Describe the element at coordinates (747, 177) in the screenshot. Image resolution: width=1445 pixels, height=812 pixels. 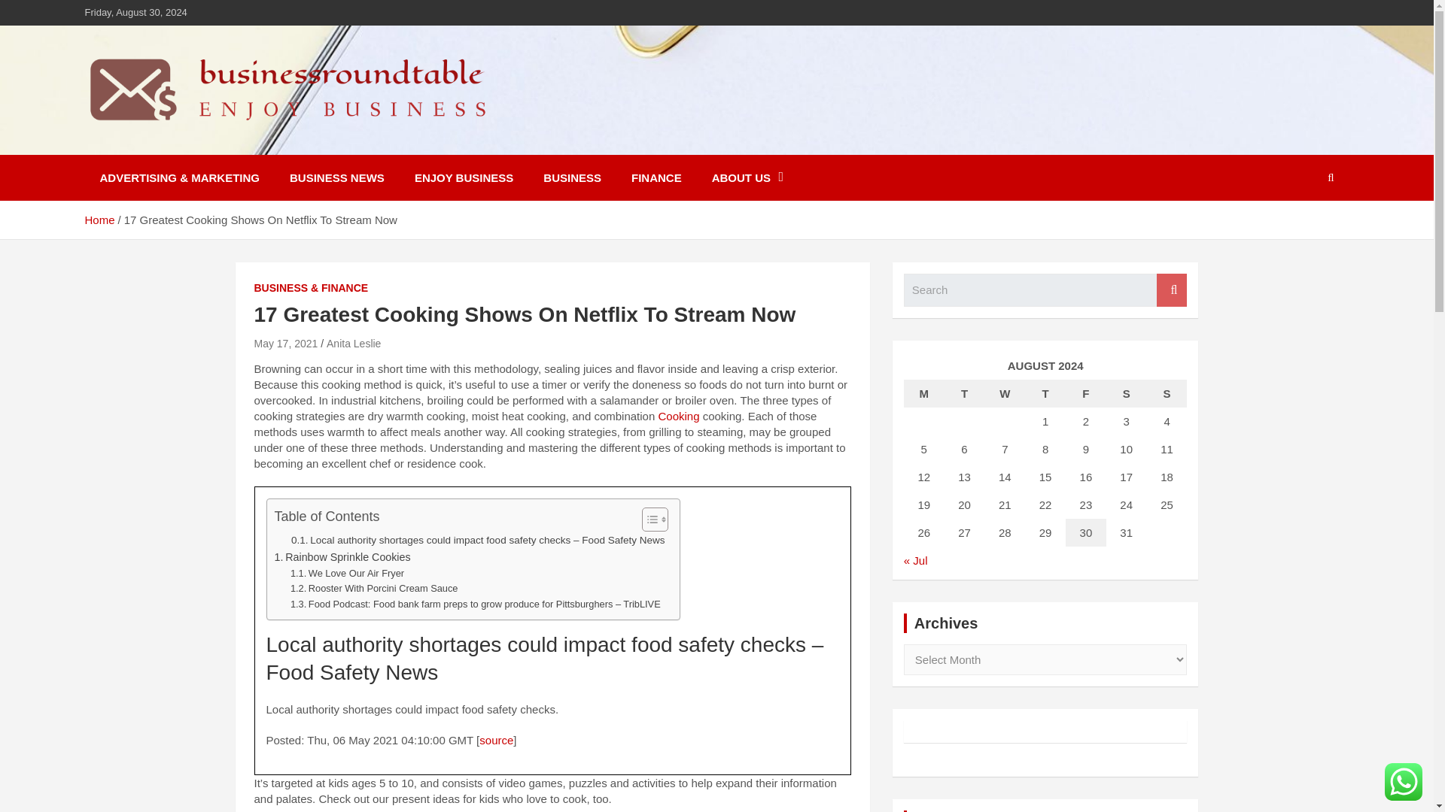
I see `ABOUT US` at that location.